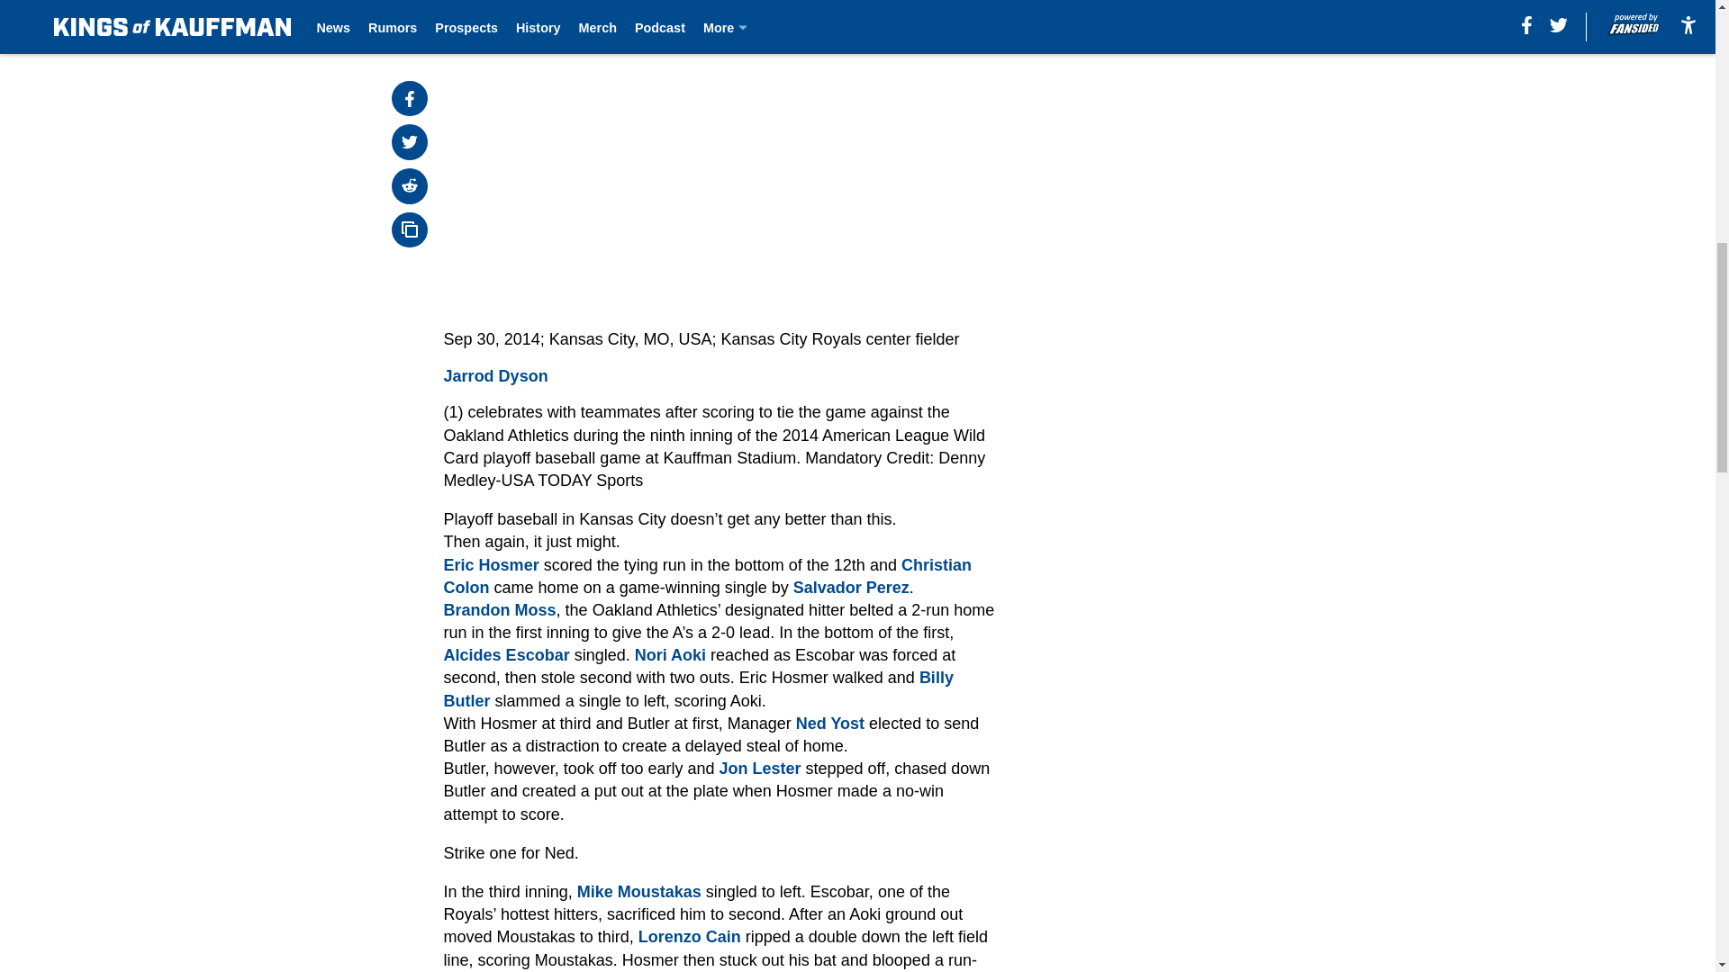  Describe the element at coordinates (699, 689) in the screenshot. I see `Billy Butler` at that location.